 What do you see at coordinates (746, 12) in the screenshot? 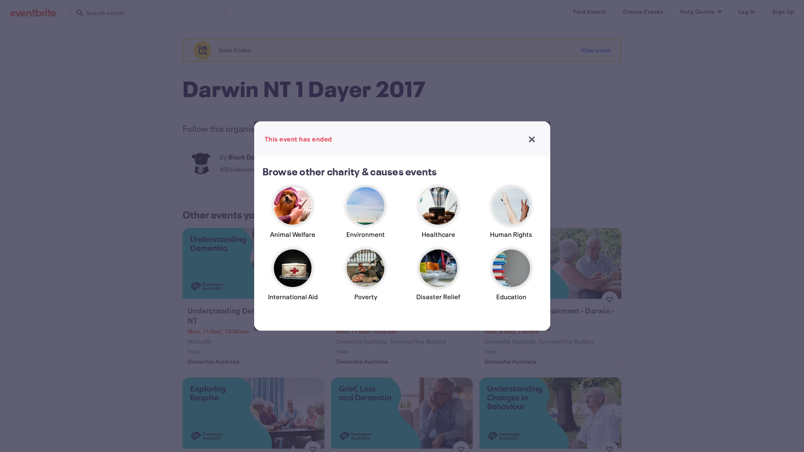
I see `Log In` at bounding box center [746, 12].